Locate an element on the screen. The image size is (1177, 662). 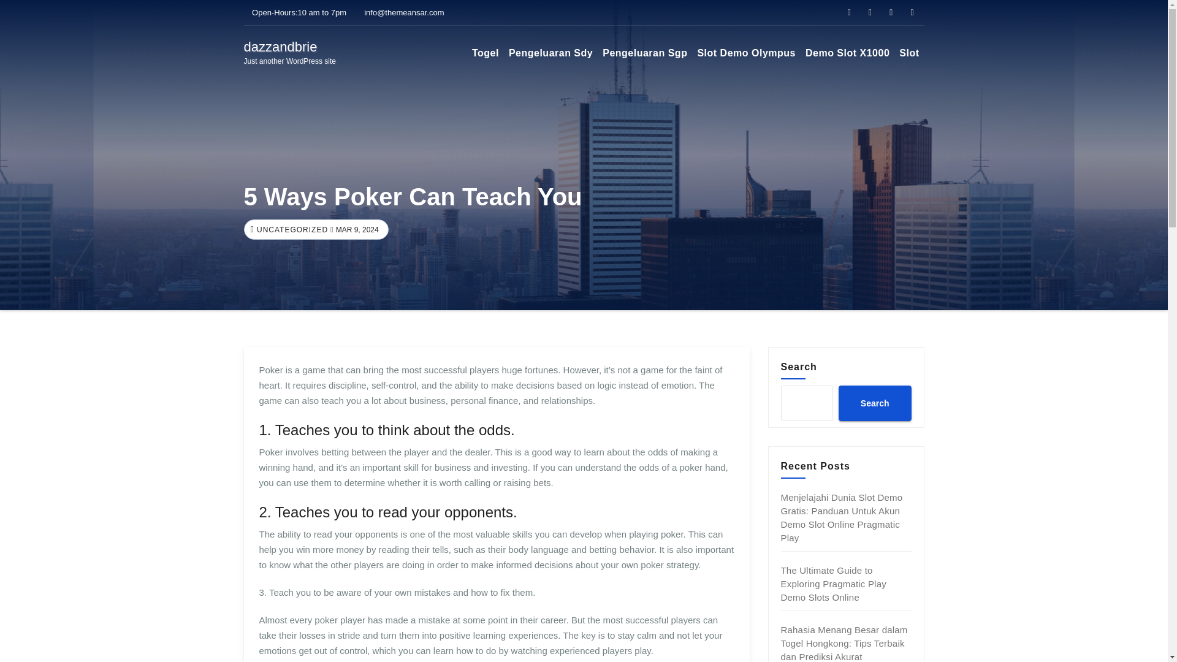
pengeluaran sdy is located at coordinates (645, 53).